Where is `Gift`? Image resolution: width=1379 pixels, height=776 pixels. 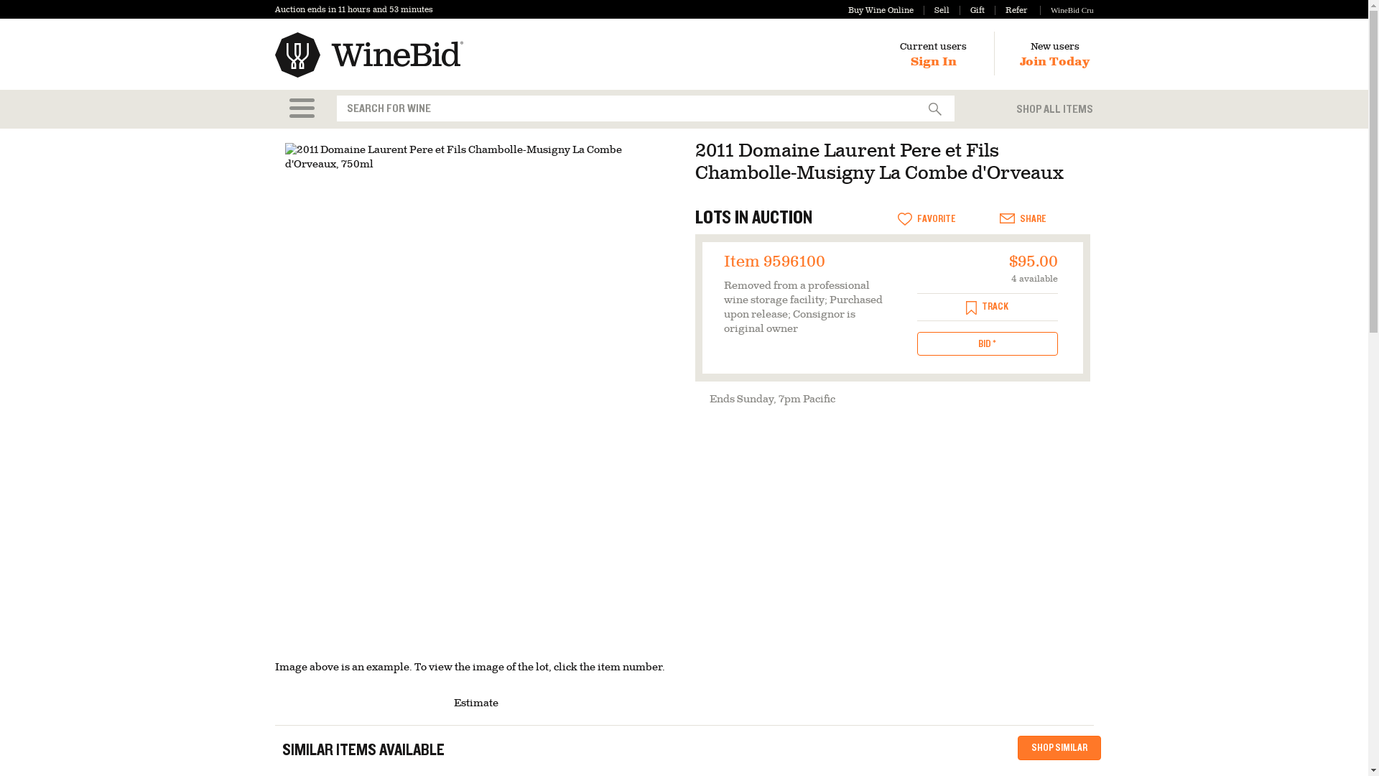
Gift is located at coordinates (972, 10).